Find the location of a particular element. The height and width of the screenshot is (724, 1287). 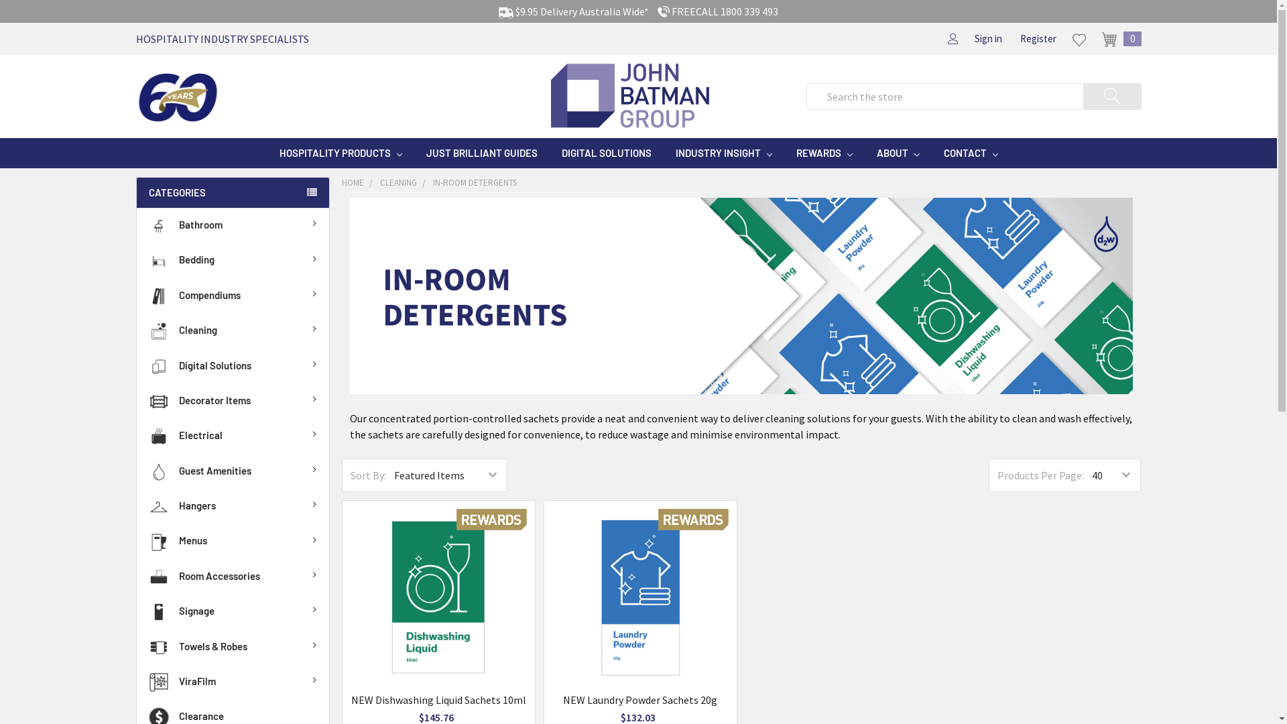

Menus is located at coordinates (233, 542).